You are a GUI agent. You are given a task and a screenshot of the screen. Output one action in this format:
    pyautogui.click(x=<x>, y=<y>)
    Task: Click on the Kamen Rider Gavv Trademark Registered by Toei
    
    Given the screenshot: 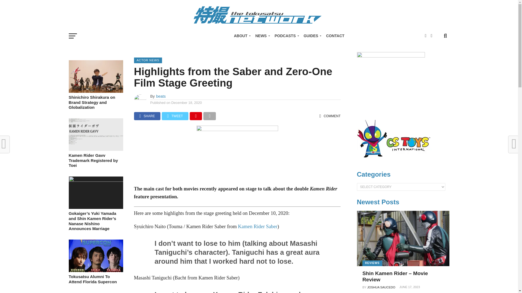 What is the action you would take?
    pyautogui.click(x=95, y=149)
    